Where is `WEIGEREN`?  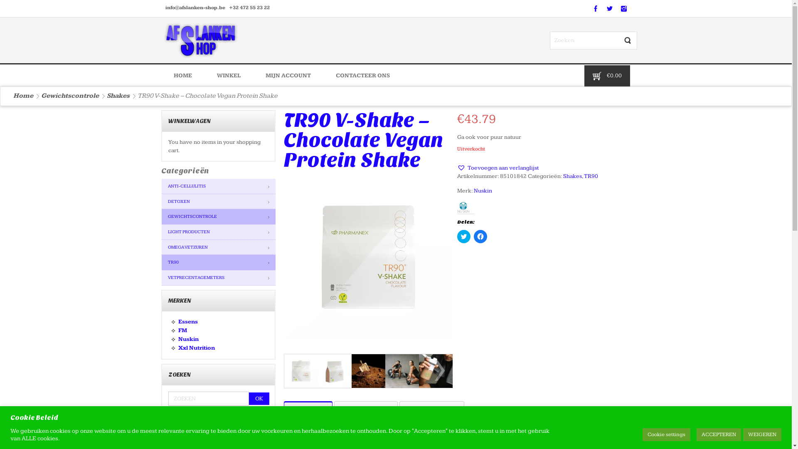
WEIGEREN is located at coordinates (762, 435).